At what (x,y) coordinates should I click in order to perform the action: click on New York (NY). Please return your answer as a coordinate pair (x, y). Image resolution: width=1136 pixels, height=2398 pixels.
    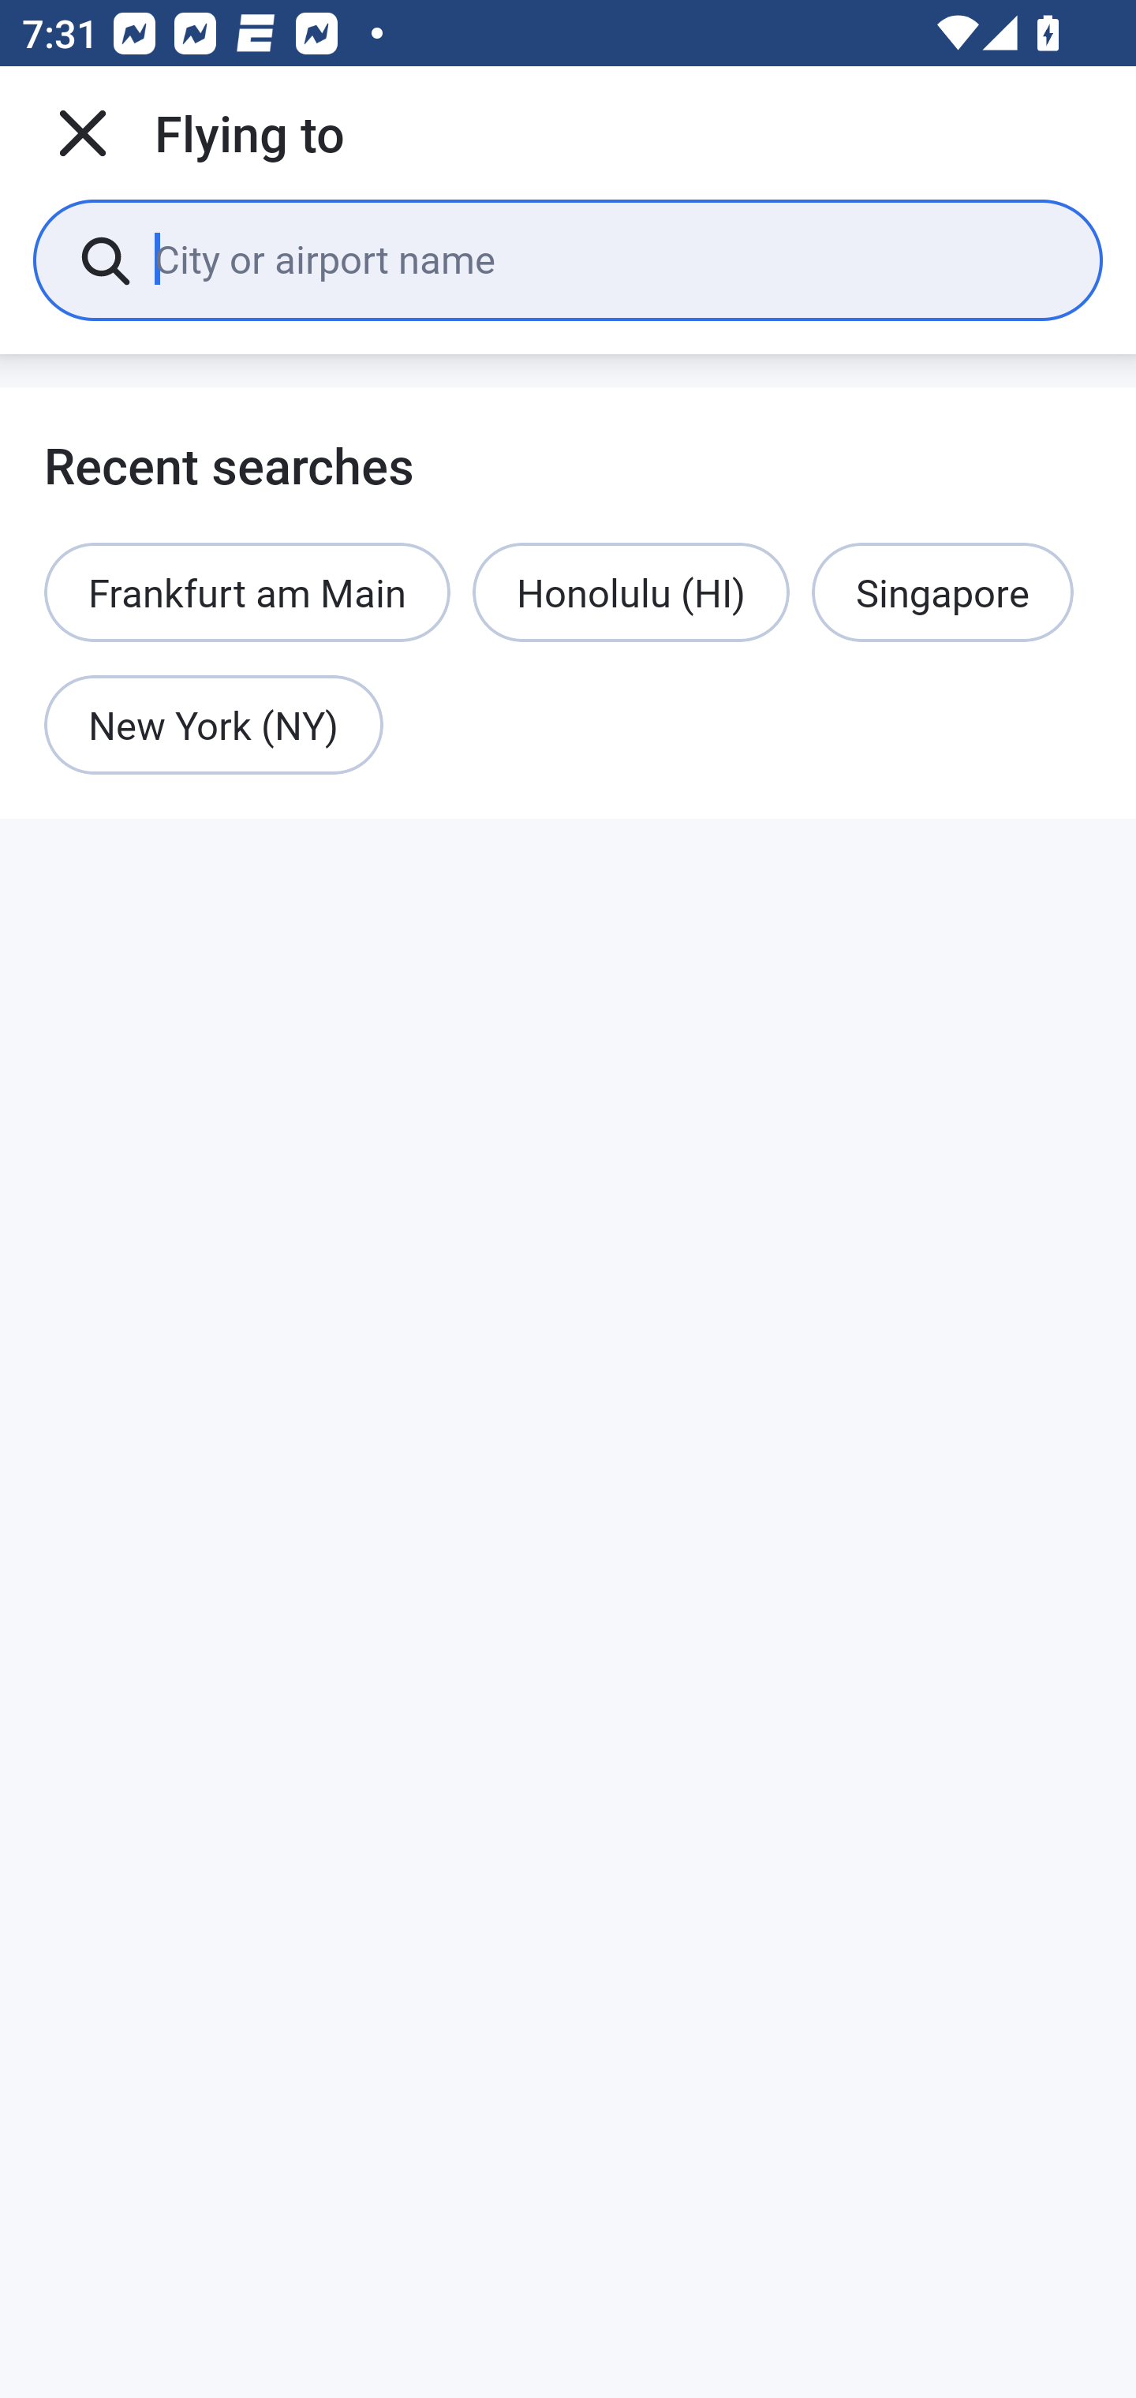
    Looking at the image, I should click on (214, 726).